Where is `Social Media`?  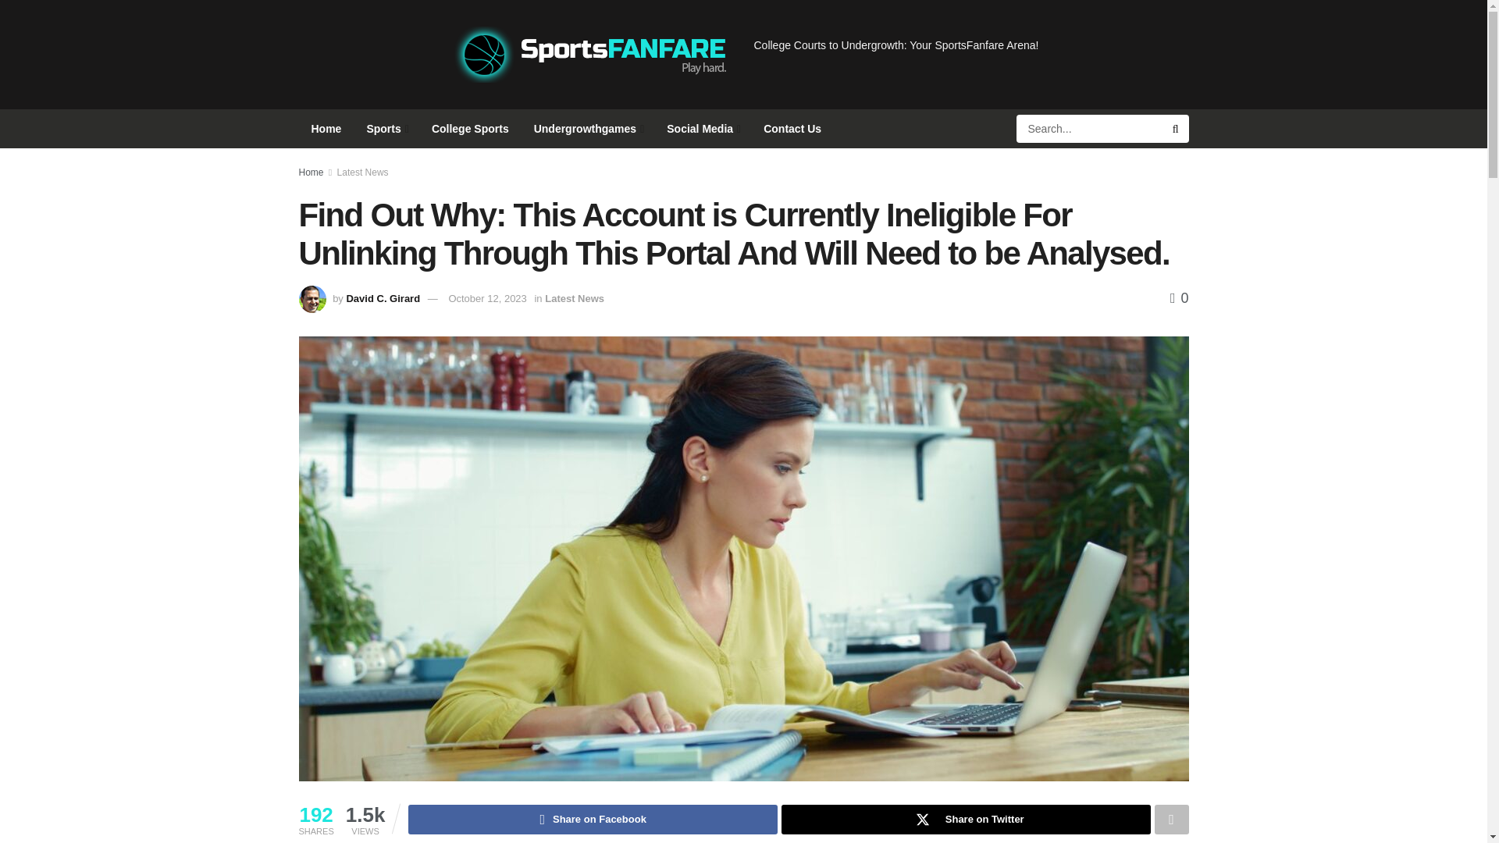 Social Media is located at coordinates (702, 129).